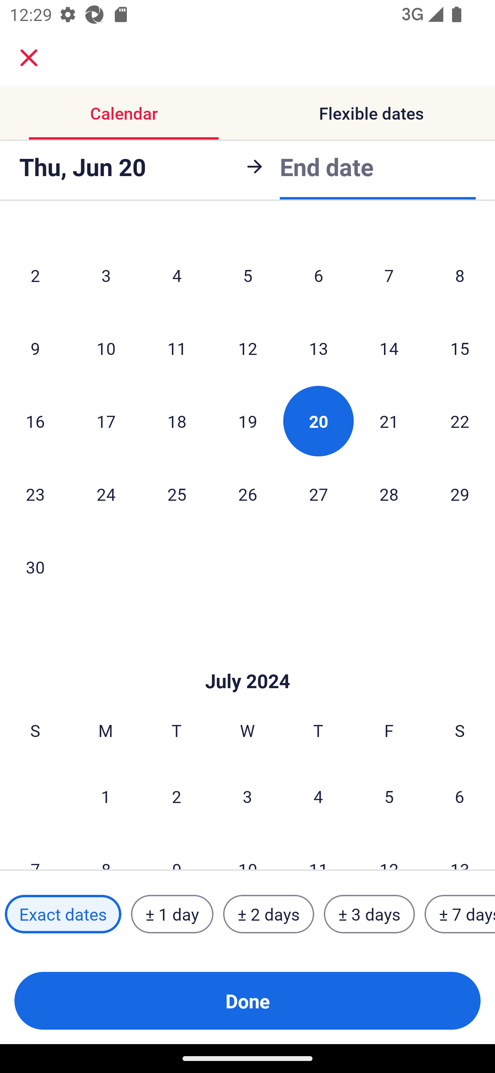  What do you see at coordinates (176, 796) in the screenshot?
I see `2 Tuesday, July 2, 2024` at bounding box center [176, 796].